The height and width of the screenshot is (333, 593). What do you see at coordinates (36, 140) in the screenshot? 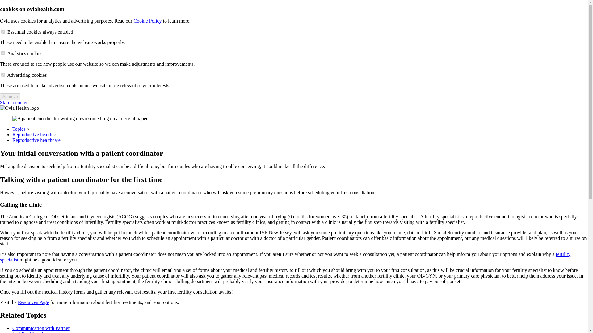
I see `Reproductive healthcare` at bounding box center [36, 140].